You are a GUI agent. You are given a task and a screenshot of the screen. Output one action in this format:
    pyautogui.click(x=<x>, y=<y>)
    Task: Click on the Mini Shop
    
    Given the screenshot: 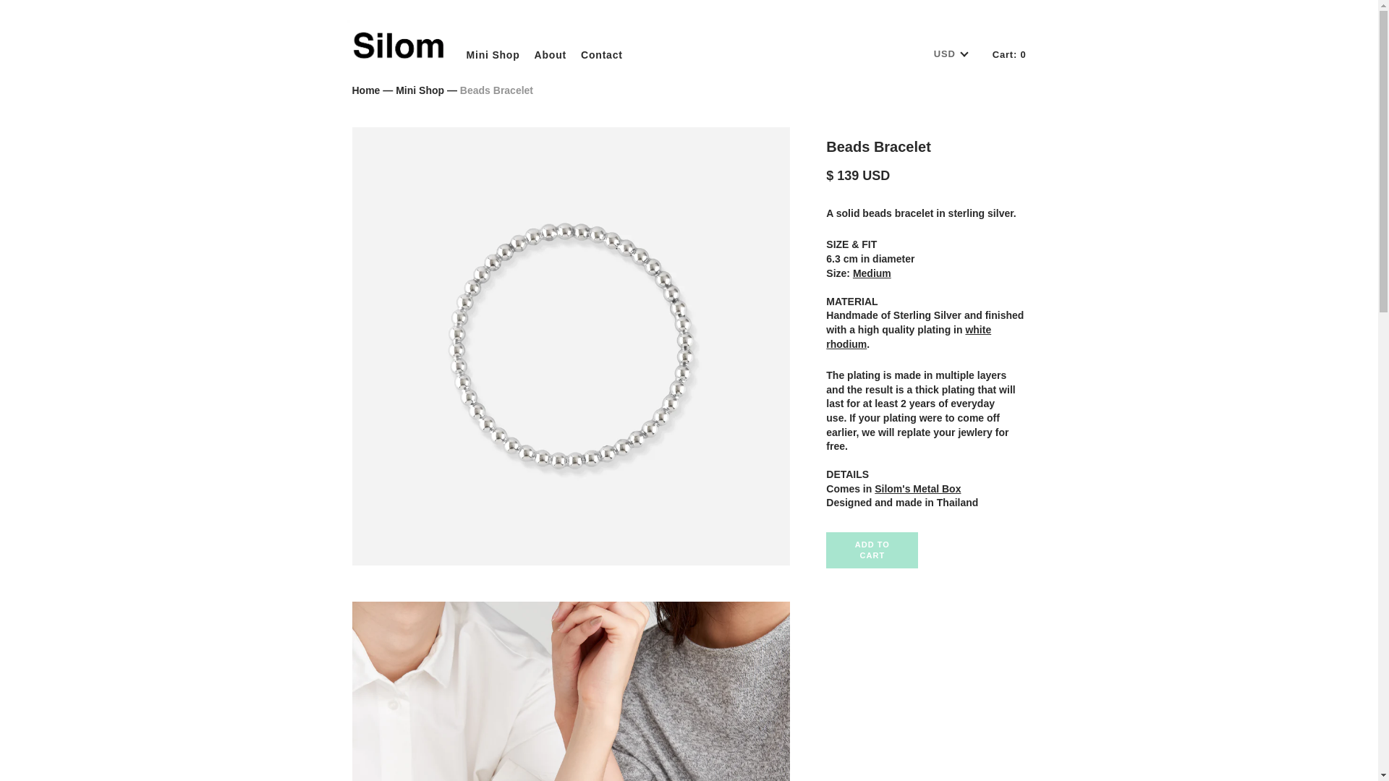 What is the action you would take?
    pyautogui.click(x=420, y=90)
    